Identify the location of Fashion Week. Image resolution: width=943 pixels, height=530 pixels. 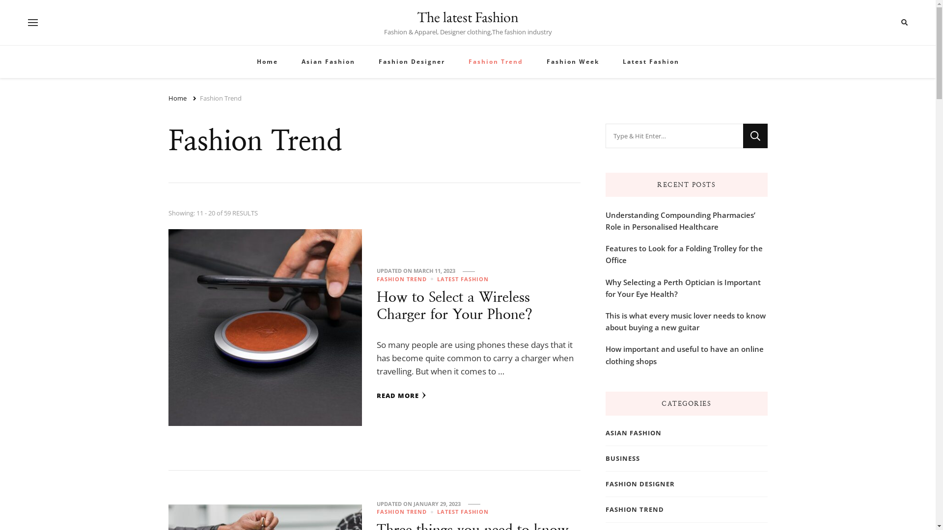
(573, 62).